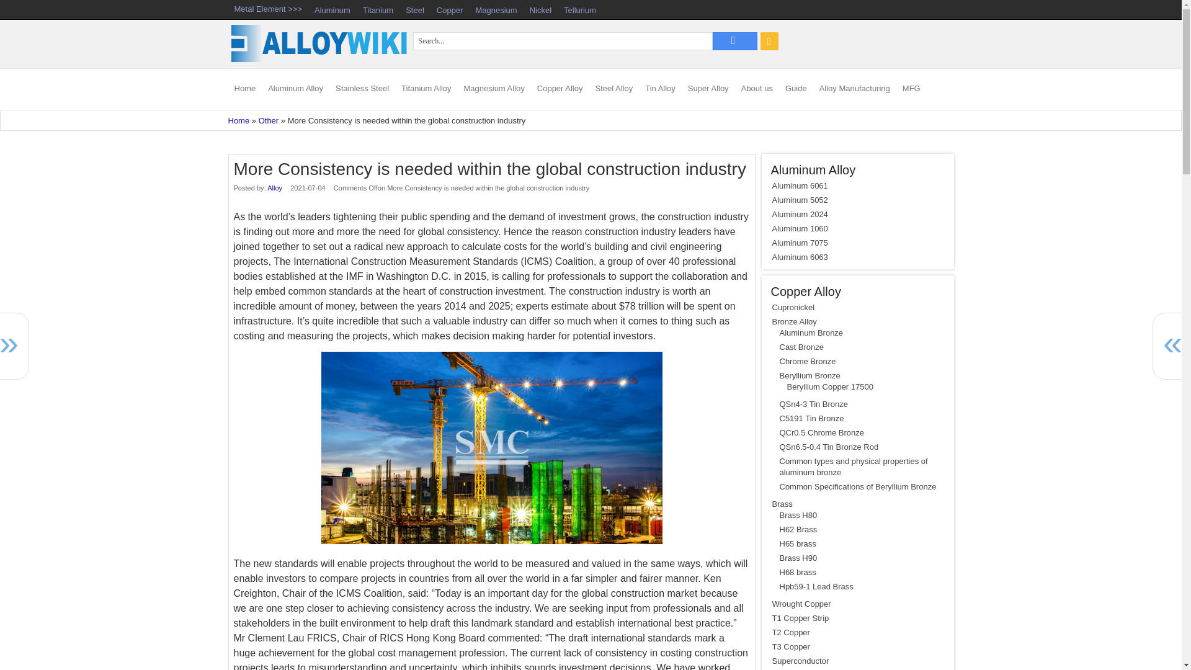 The image size is (1191, 670). I want to click on Tellurium, so click(579, 10).